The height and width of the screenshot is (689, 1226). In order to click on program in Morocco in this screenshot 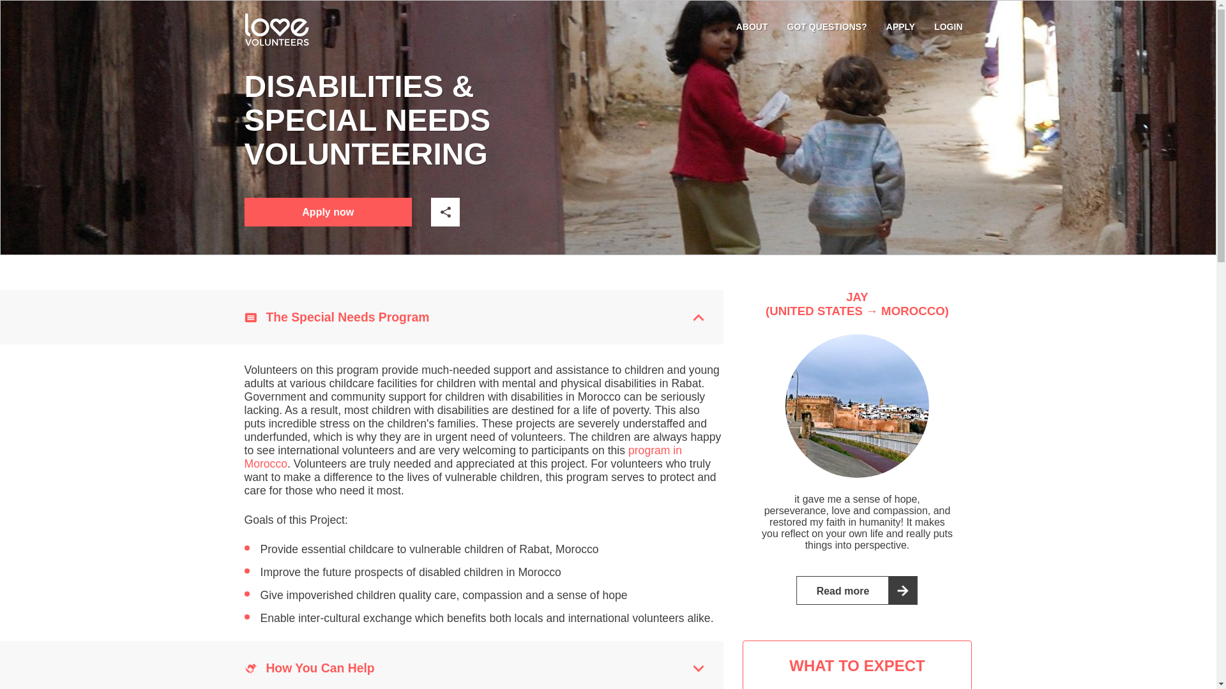, I will do `click(462, 457)`.